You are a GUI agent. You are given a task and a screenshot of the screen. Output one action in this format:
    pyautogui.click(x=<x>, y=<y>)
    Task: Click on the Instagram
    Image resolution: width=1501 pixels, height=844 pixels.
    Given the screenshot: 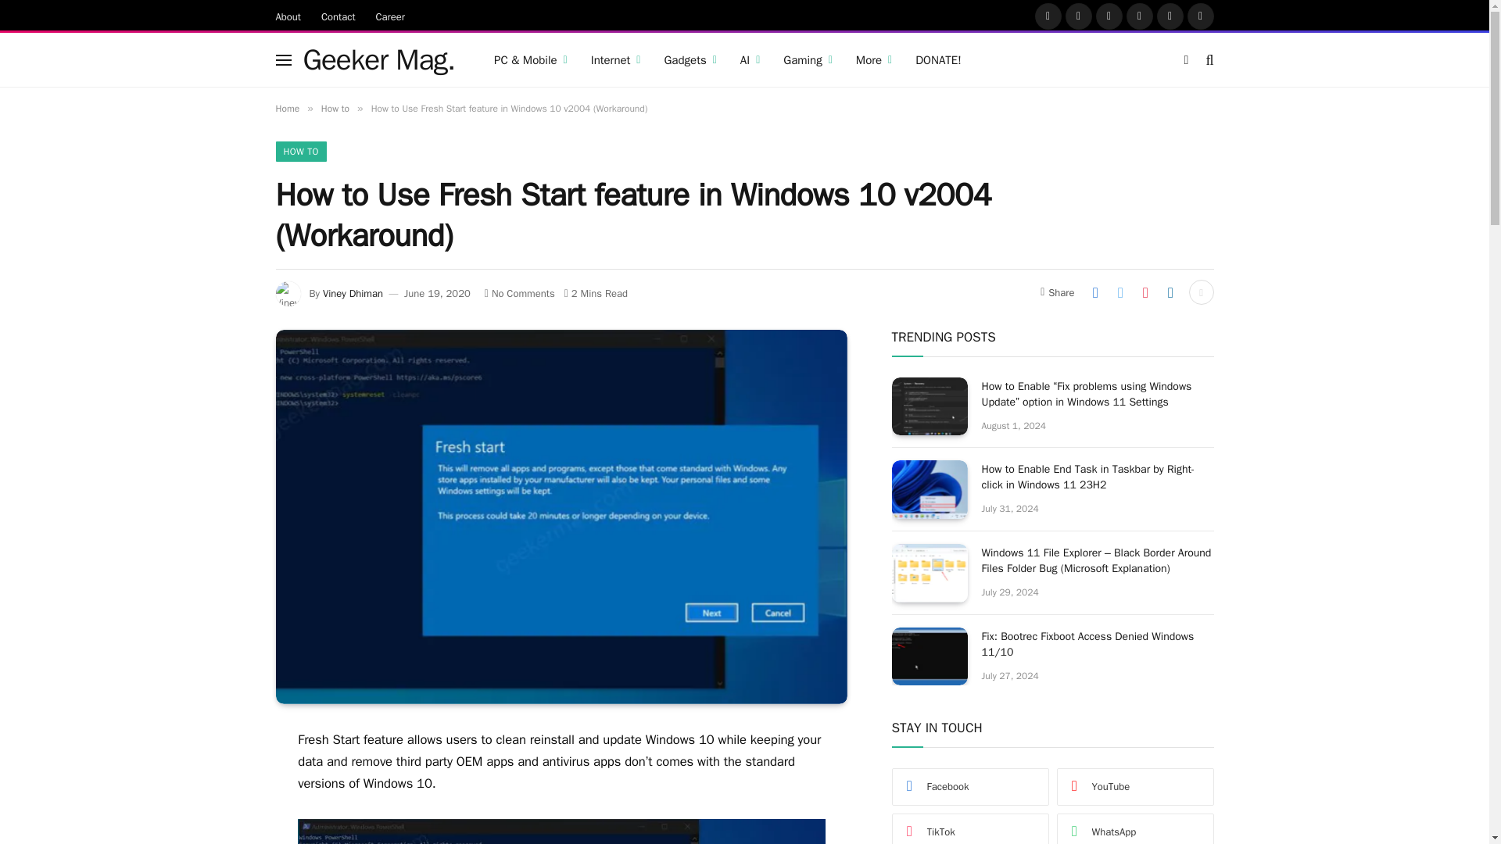 What is the action you would take?
    pyautogui.click(x=1109, y=16)
    